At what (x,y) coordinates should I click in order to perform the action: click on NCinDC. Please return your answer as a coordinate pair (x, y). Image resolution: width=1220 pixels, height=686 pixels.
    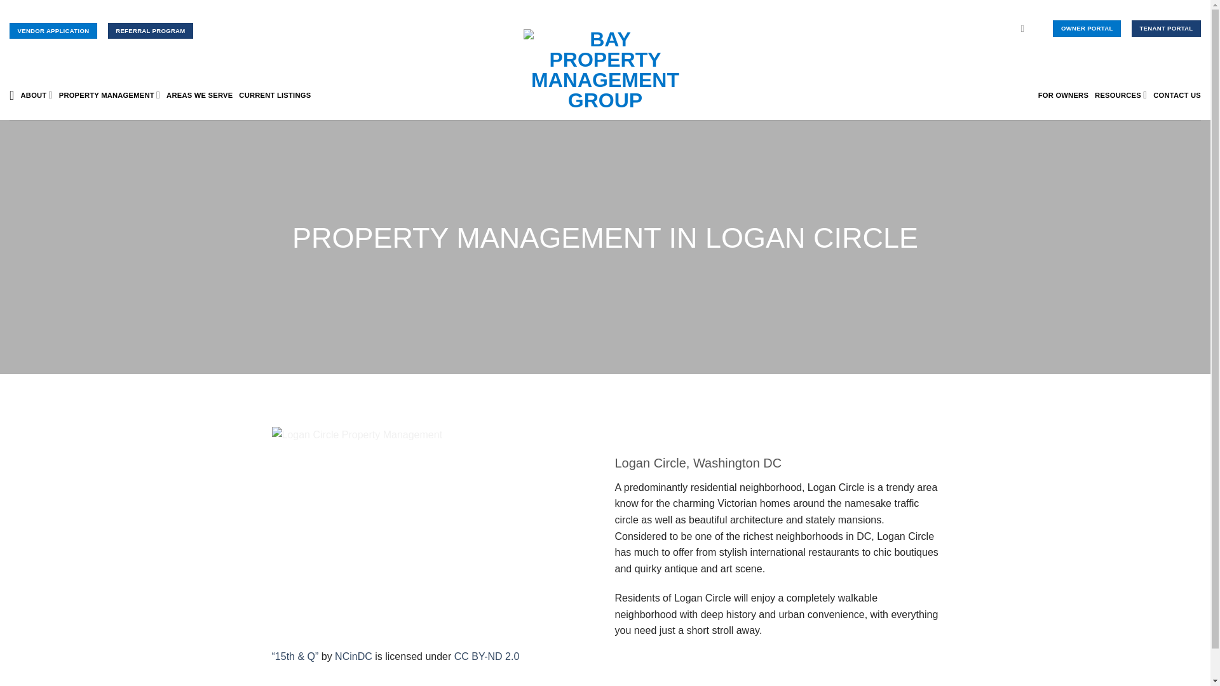
    Looking at the image, I should click on (353, 656).